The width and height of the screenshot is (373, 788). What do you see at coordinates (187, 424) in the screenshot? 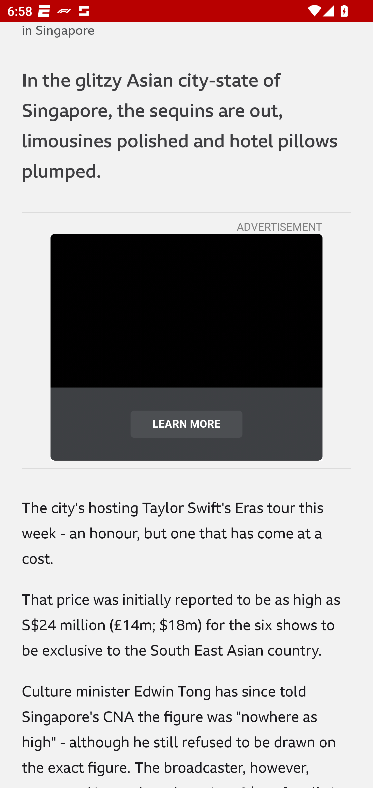
I see `LEARN MORE` at bounding box center [187, 424].